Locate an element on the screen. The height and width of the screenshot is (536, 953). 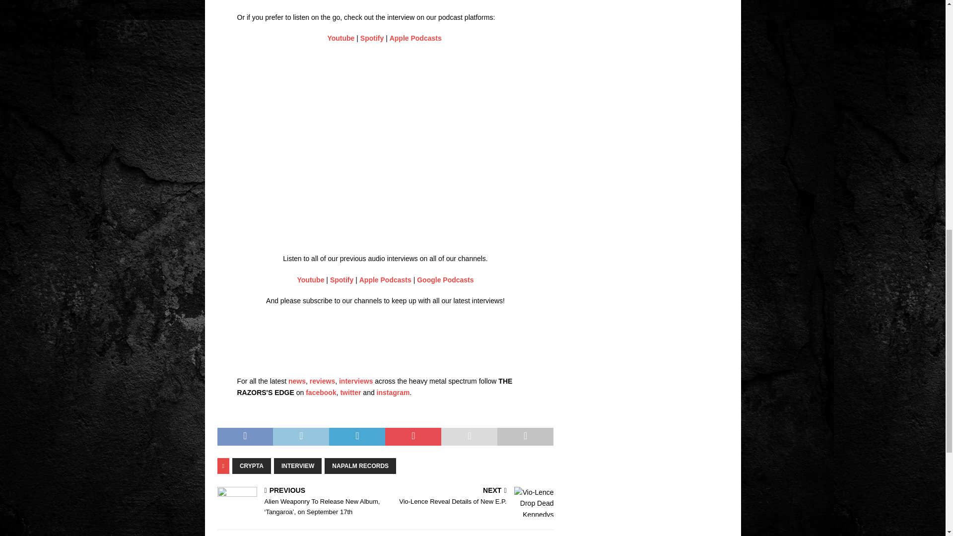
reviews is located at coordinates (323, 381).